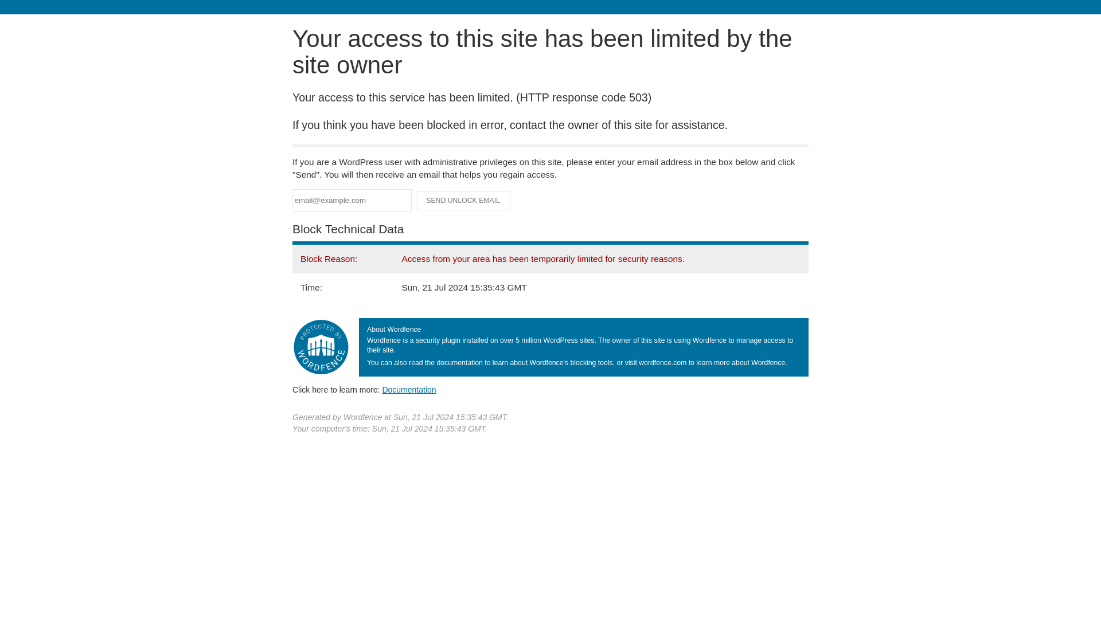 This screenshot has width=1101, height=619. Describe the element at coordinates (409, 389) in the screenshot. I see `Documentation` at that location.